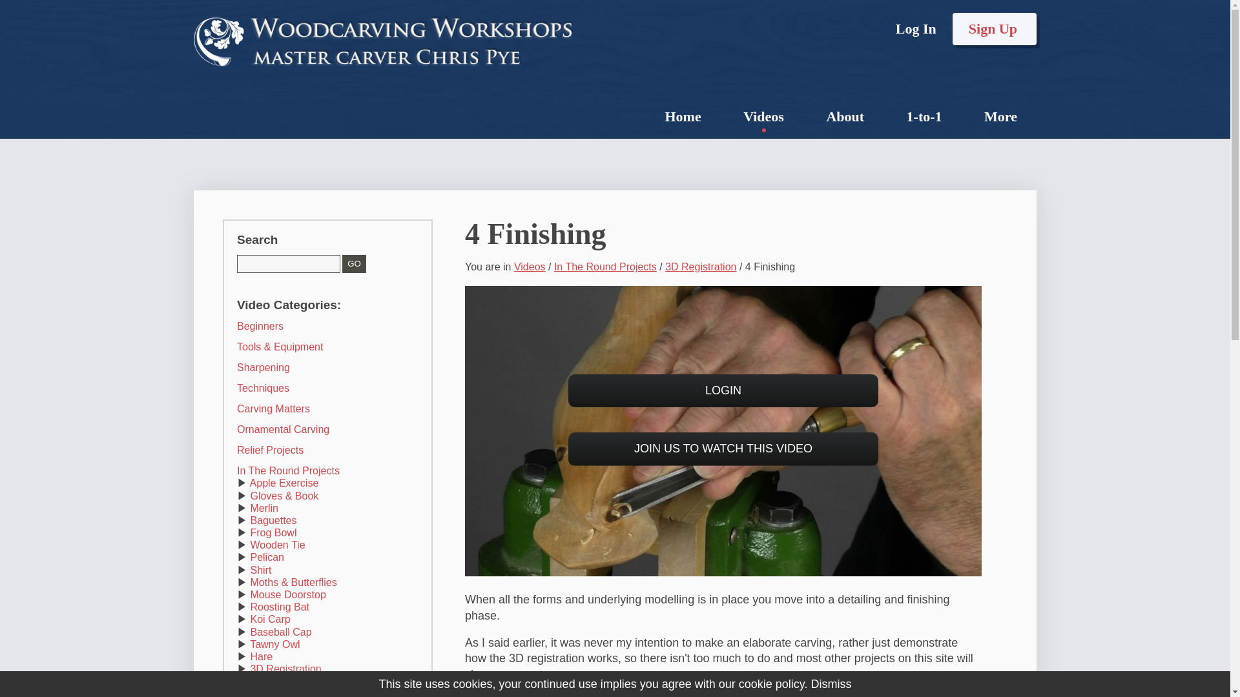 This screenshot has width=1240, height=697. I want to click on cookie policy, so click(772, 684).